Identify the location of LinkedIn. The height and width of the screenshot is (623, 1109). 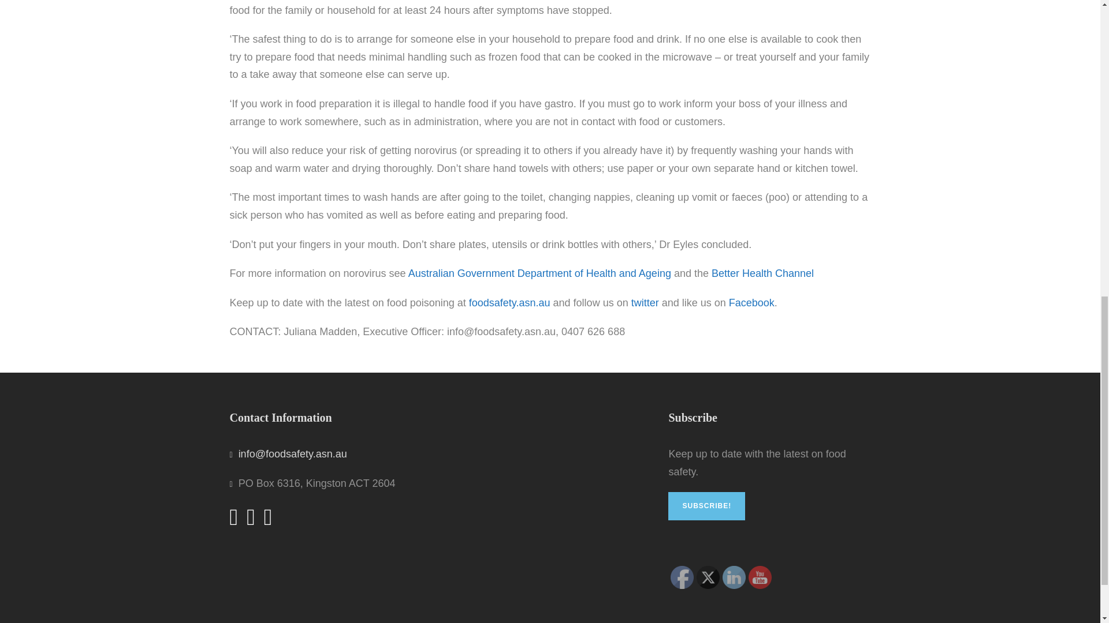
(734, 577).